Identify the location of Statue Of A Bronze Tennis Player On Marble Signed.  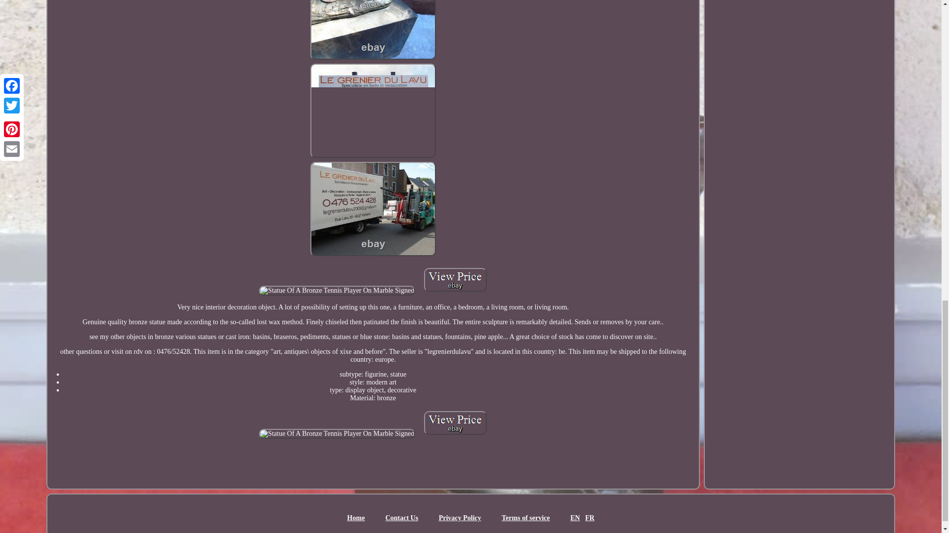
(455, 422).